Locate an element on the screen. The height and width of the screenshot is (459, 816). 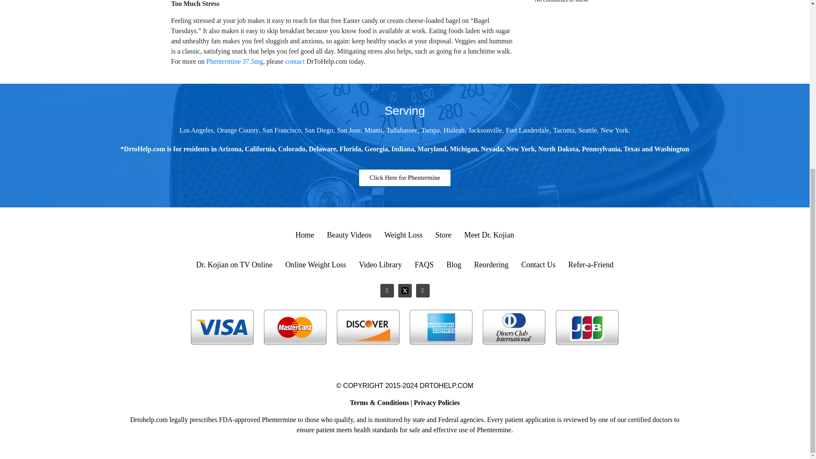
Fort Lauderdale is located at coordinates (527, 130).